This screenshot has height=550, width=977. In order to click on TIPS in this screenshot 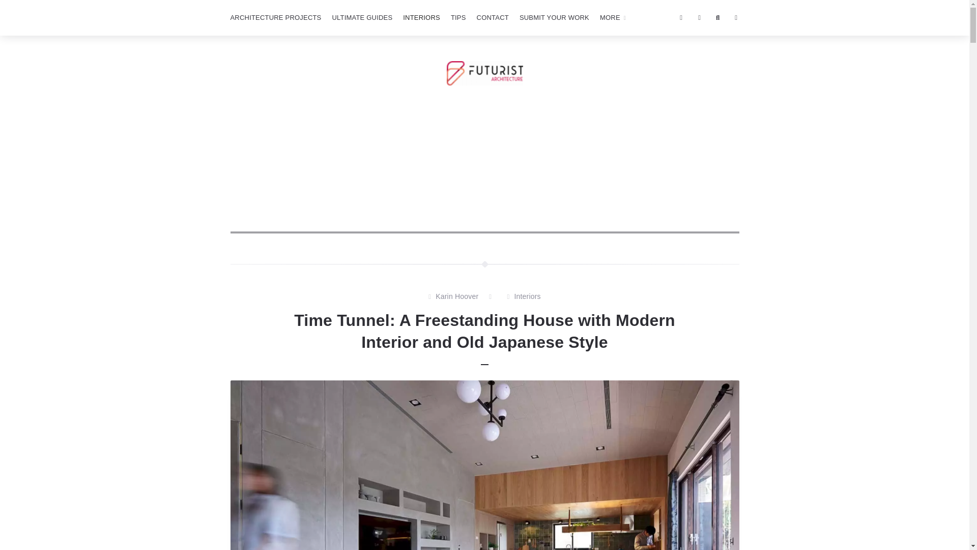, I will do `click(458, 18)`.